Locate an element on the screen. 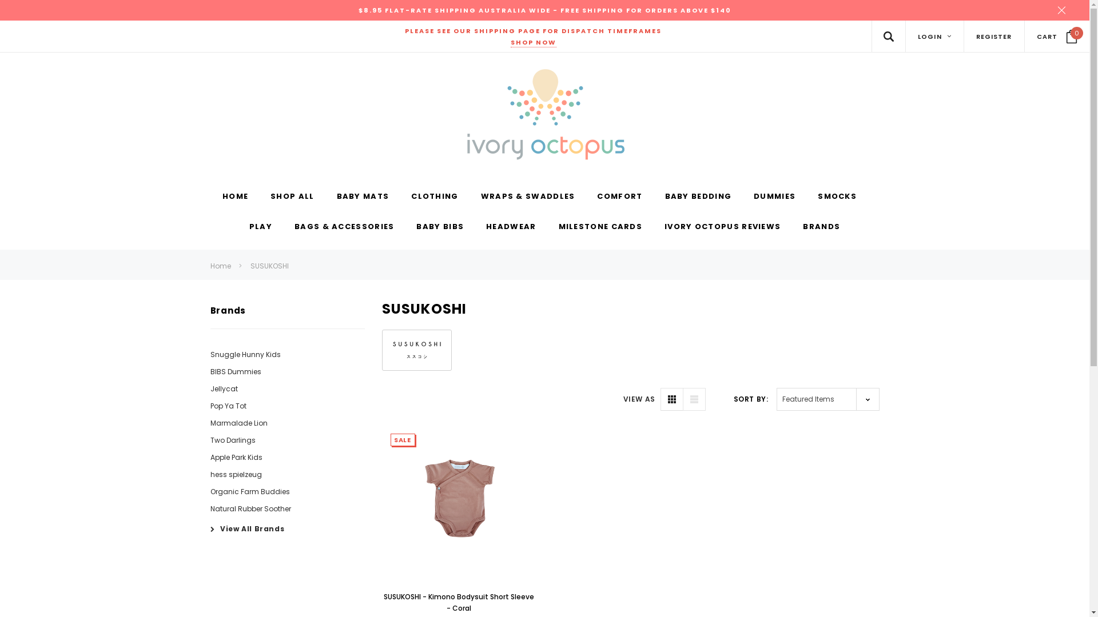 This screenshot has height=617, width=1098. List View is located at coordinates (694, 399).